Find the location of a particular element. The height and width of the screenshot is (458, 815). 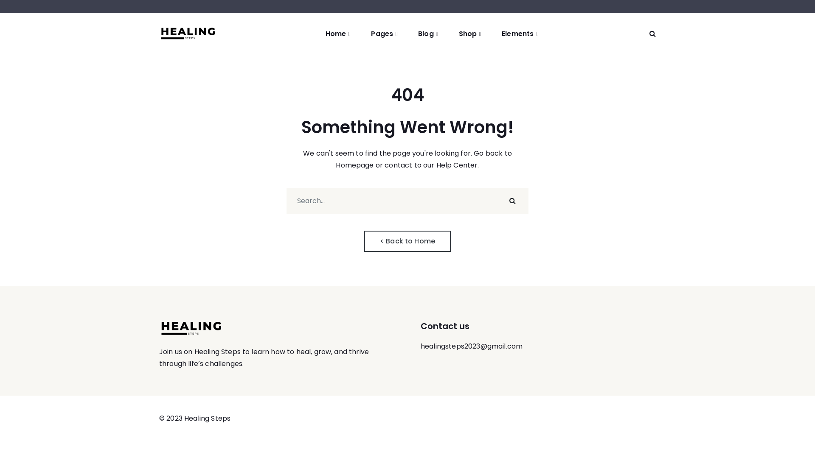

< Back to Home is located at coordinates (407, 241).